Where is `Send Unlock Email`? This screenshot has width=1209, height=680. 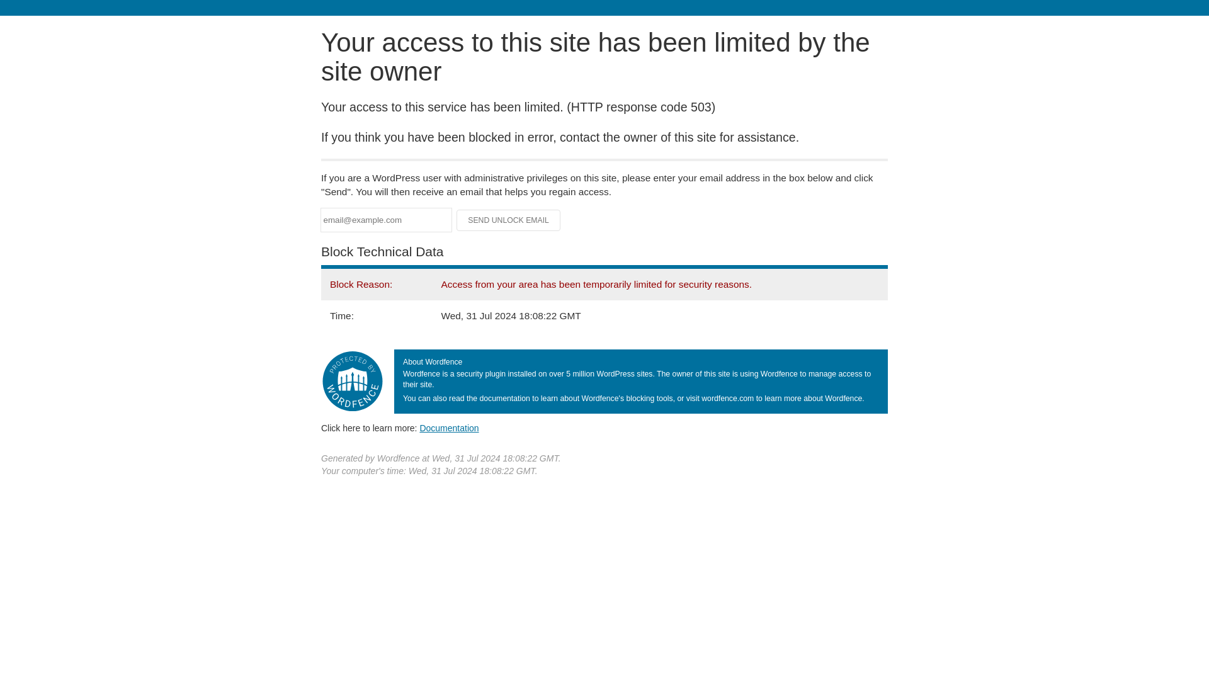 Send Unlock Email is located at coordinates (509, 220).